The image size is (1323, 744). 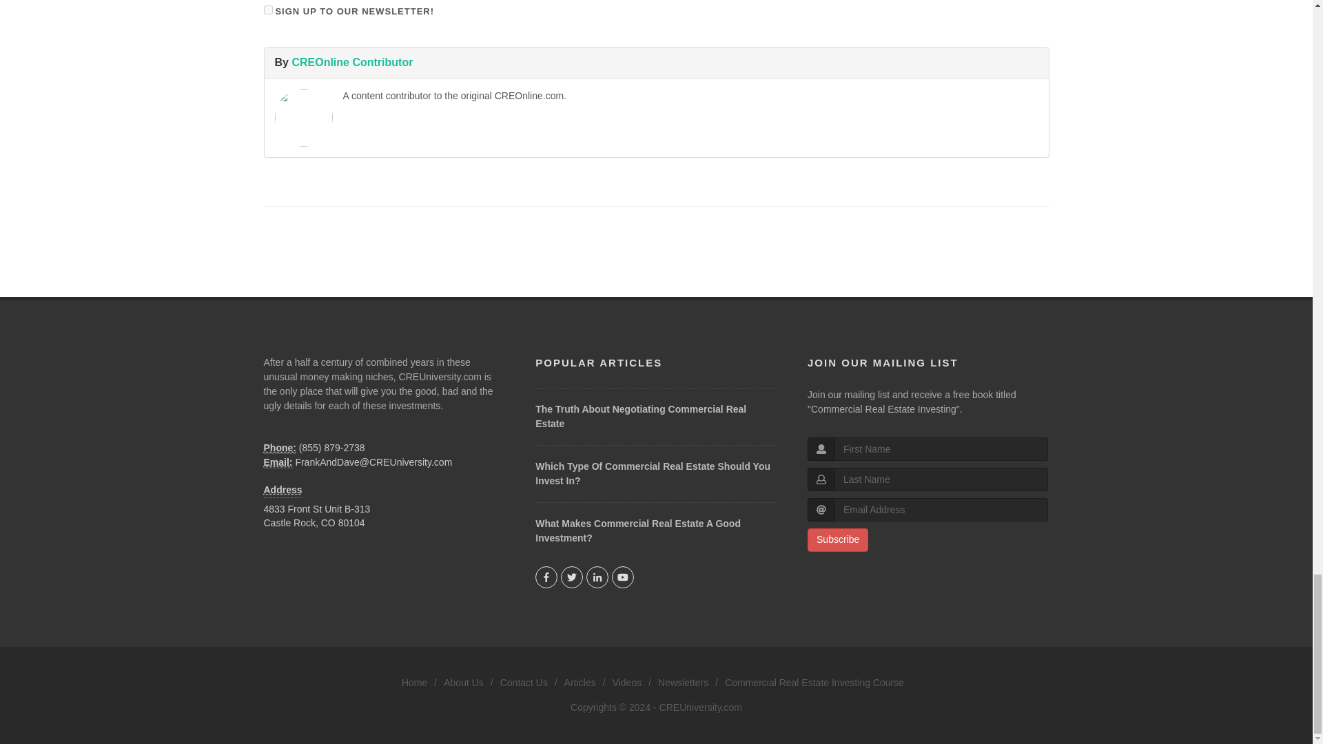 What do you see at coordinates (580, 683) in the screenshot?
I see `Articles` at bounding box center [580, 683].